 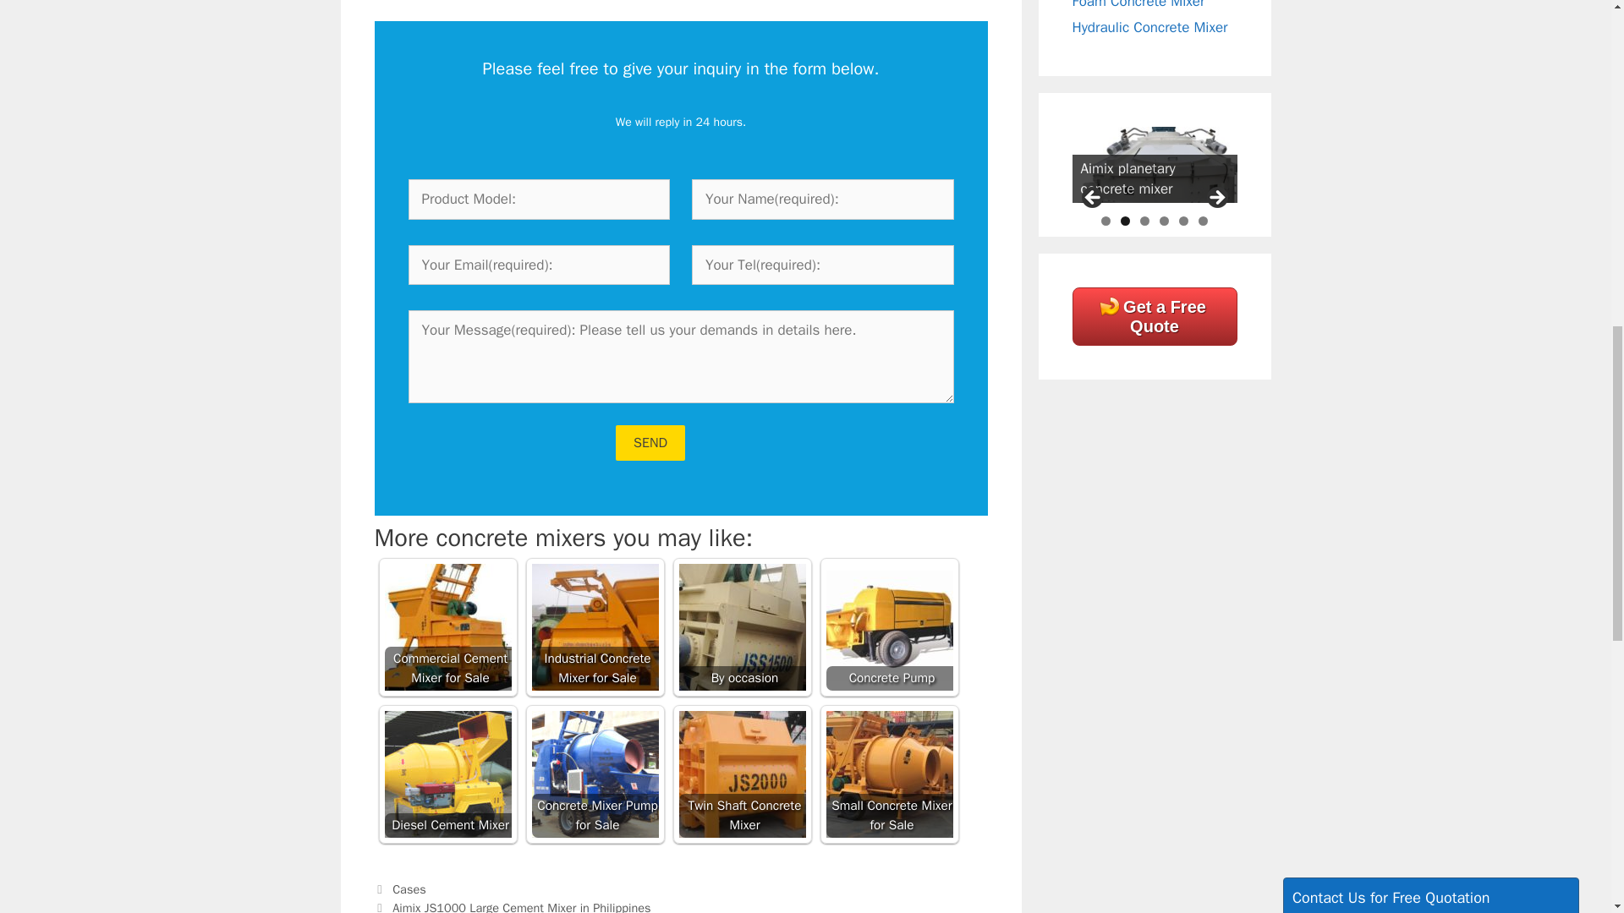 What do you see at coordinates (447, 774) in the screenshot?
I see `Diesel Cement Mixer` at bounding box center [447, 774].